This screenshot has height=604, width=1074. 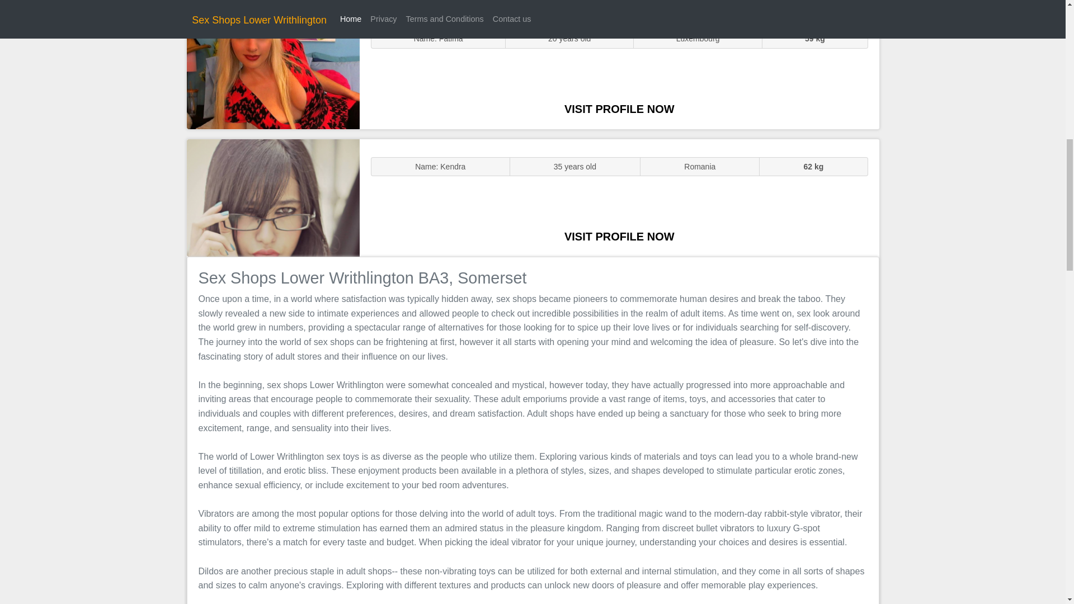 What do you see at coordinates (619, 236) in the screenshot?
I see `VISIT PROFILE NOW` at bounding box center [619, 236].